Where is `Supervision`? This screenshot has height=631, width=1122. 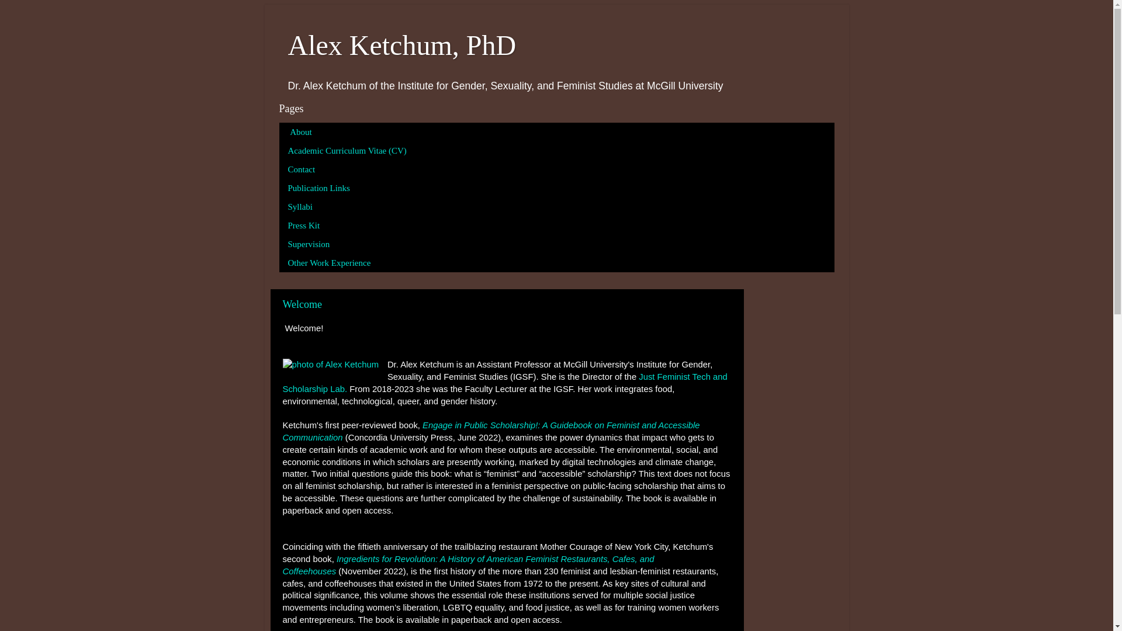
Supervision is located at coordinates (310, 244).